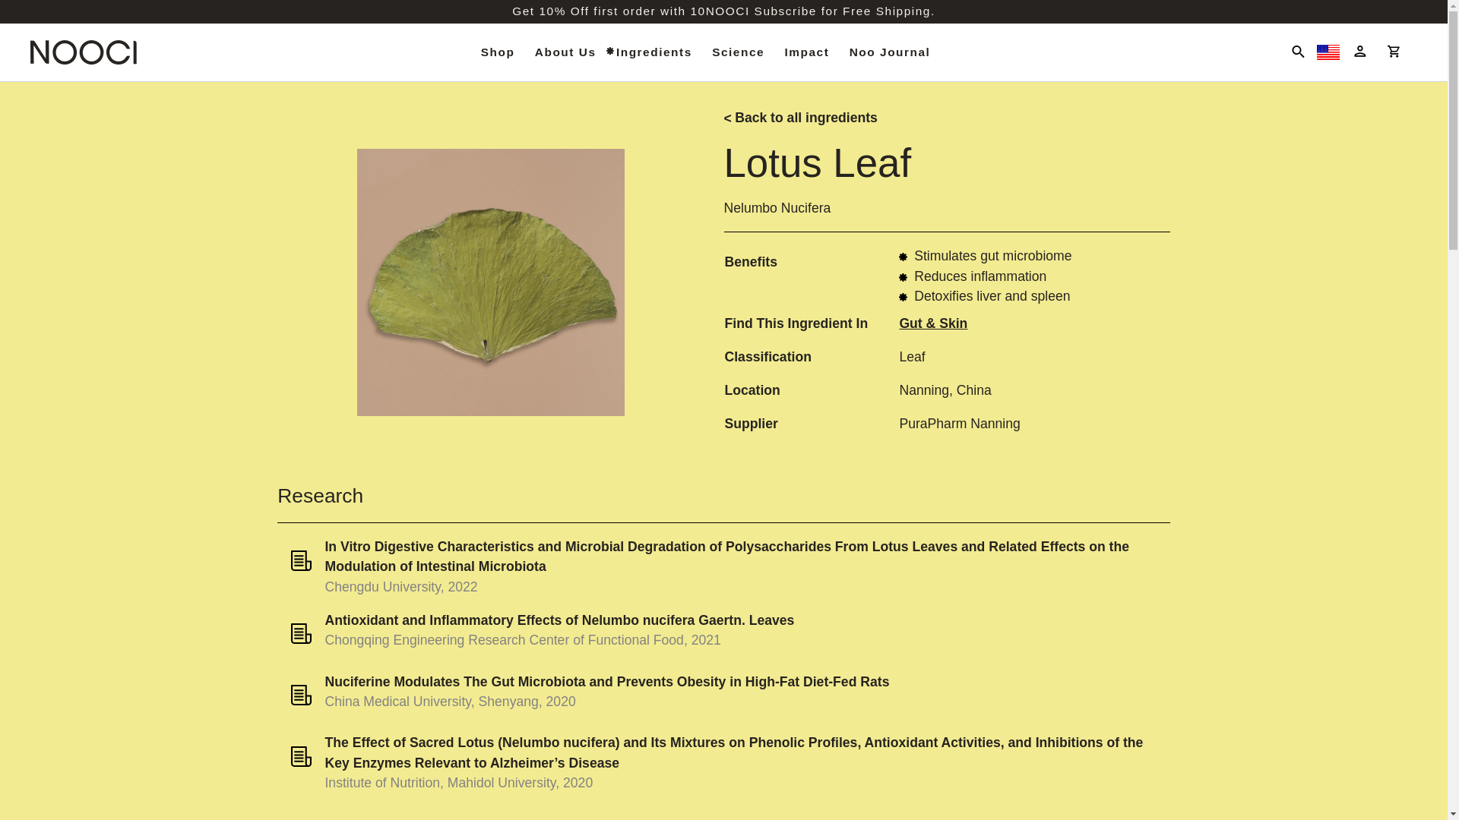  What do you see at coordinates (1360, 52) in the screenshot?
I see `Log in` at bounding box center [1360, 52].